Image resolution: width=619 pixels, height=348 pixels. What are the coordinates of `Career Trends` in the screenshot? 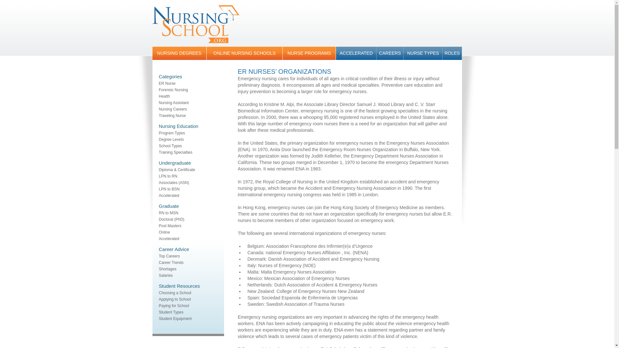 It's located at (171, 262).